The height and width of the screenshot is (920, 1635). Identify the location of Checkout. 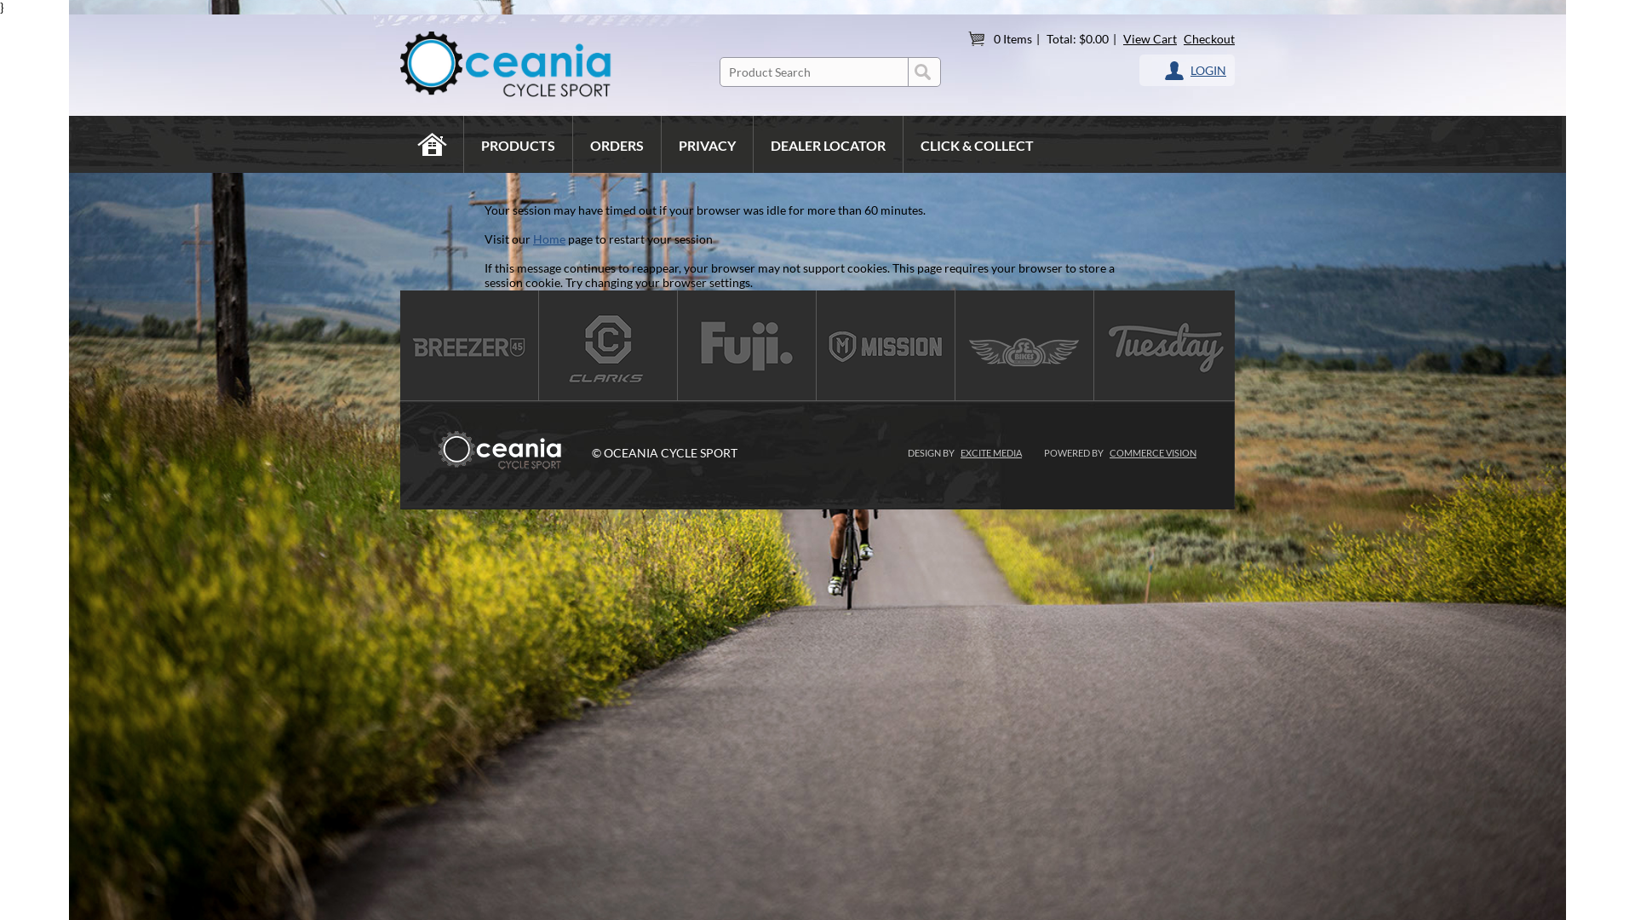
(1209, 39).